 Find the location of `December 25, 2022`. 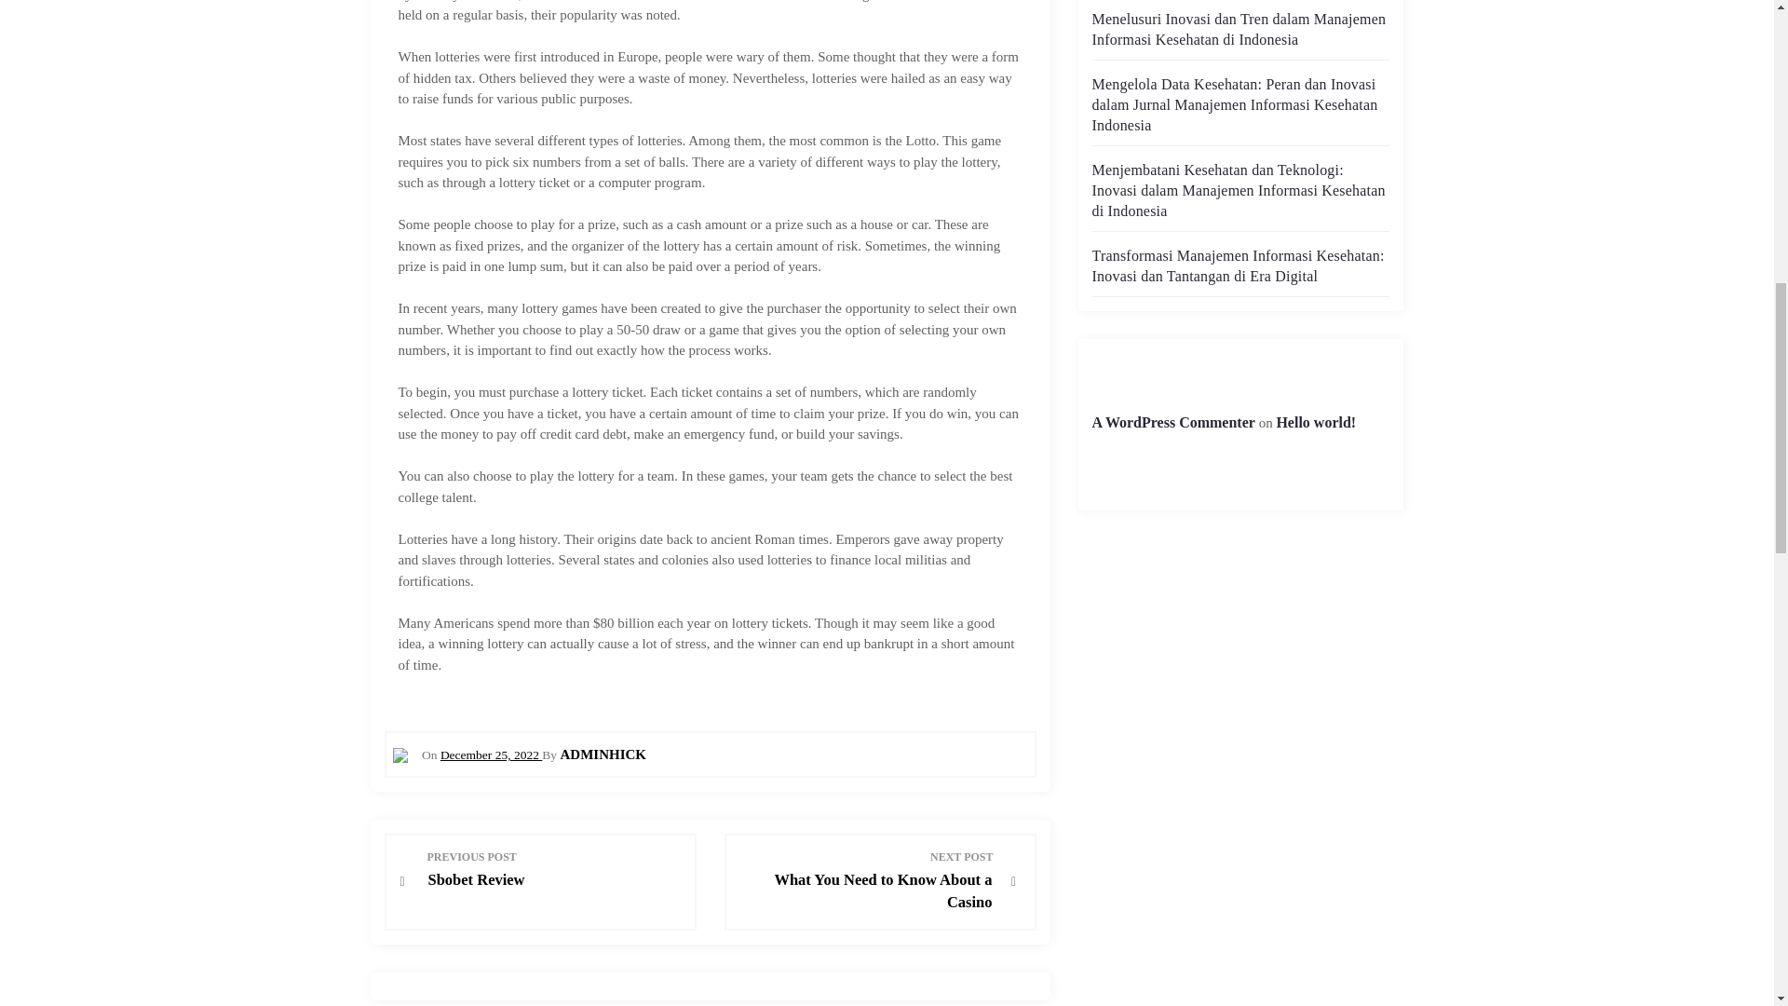

December 25, 2022 is located at coordinates (490, 754).